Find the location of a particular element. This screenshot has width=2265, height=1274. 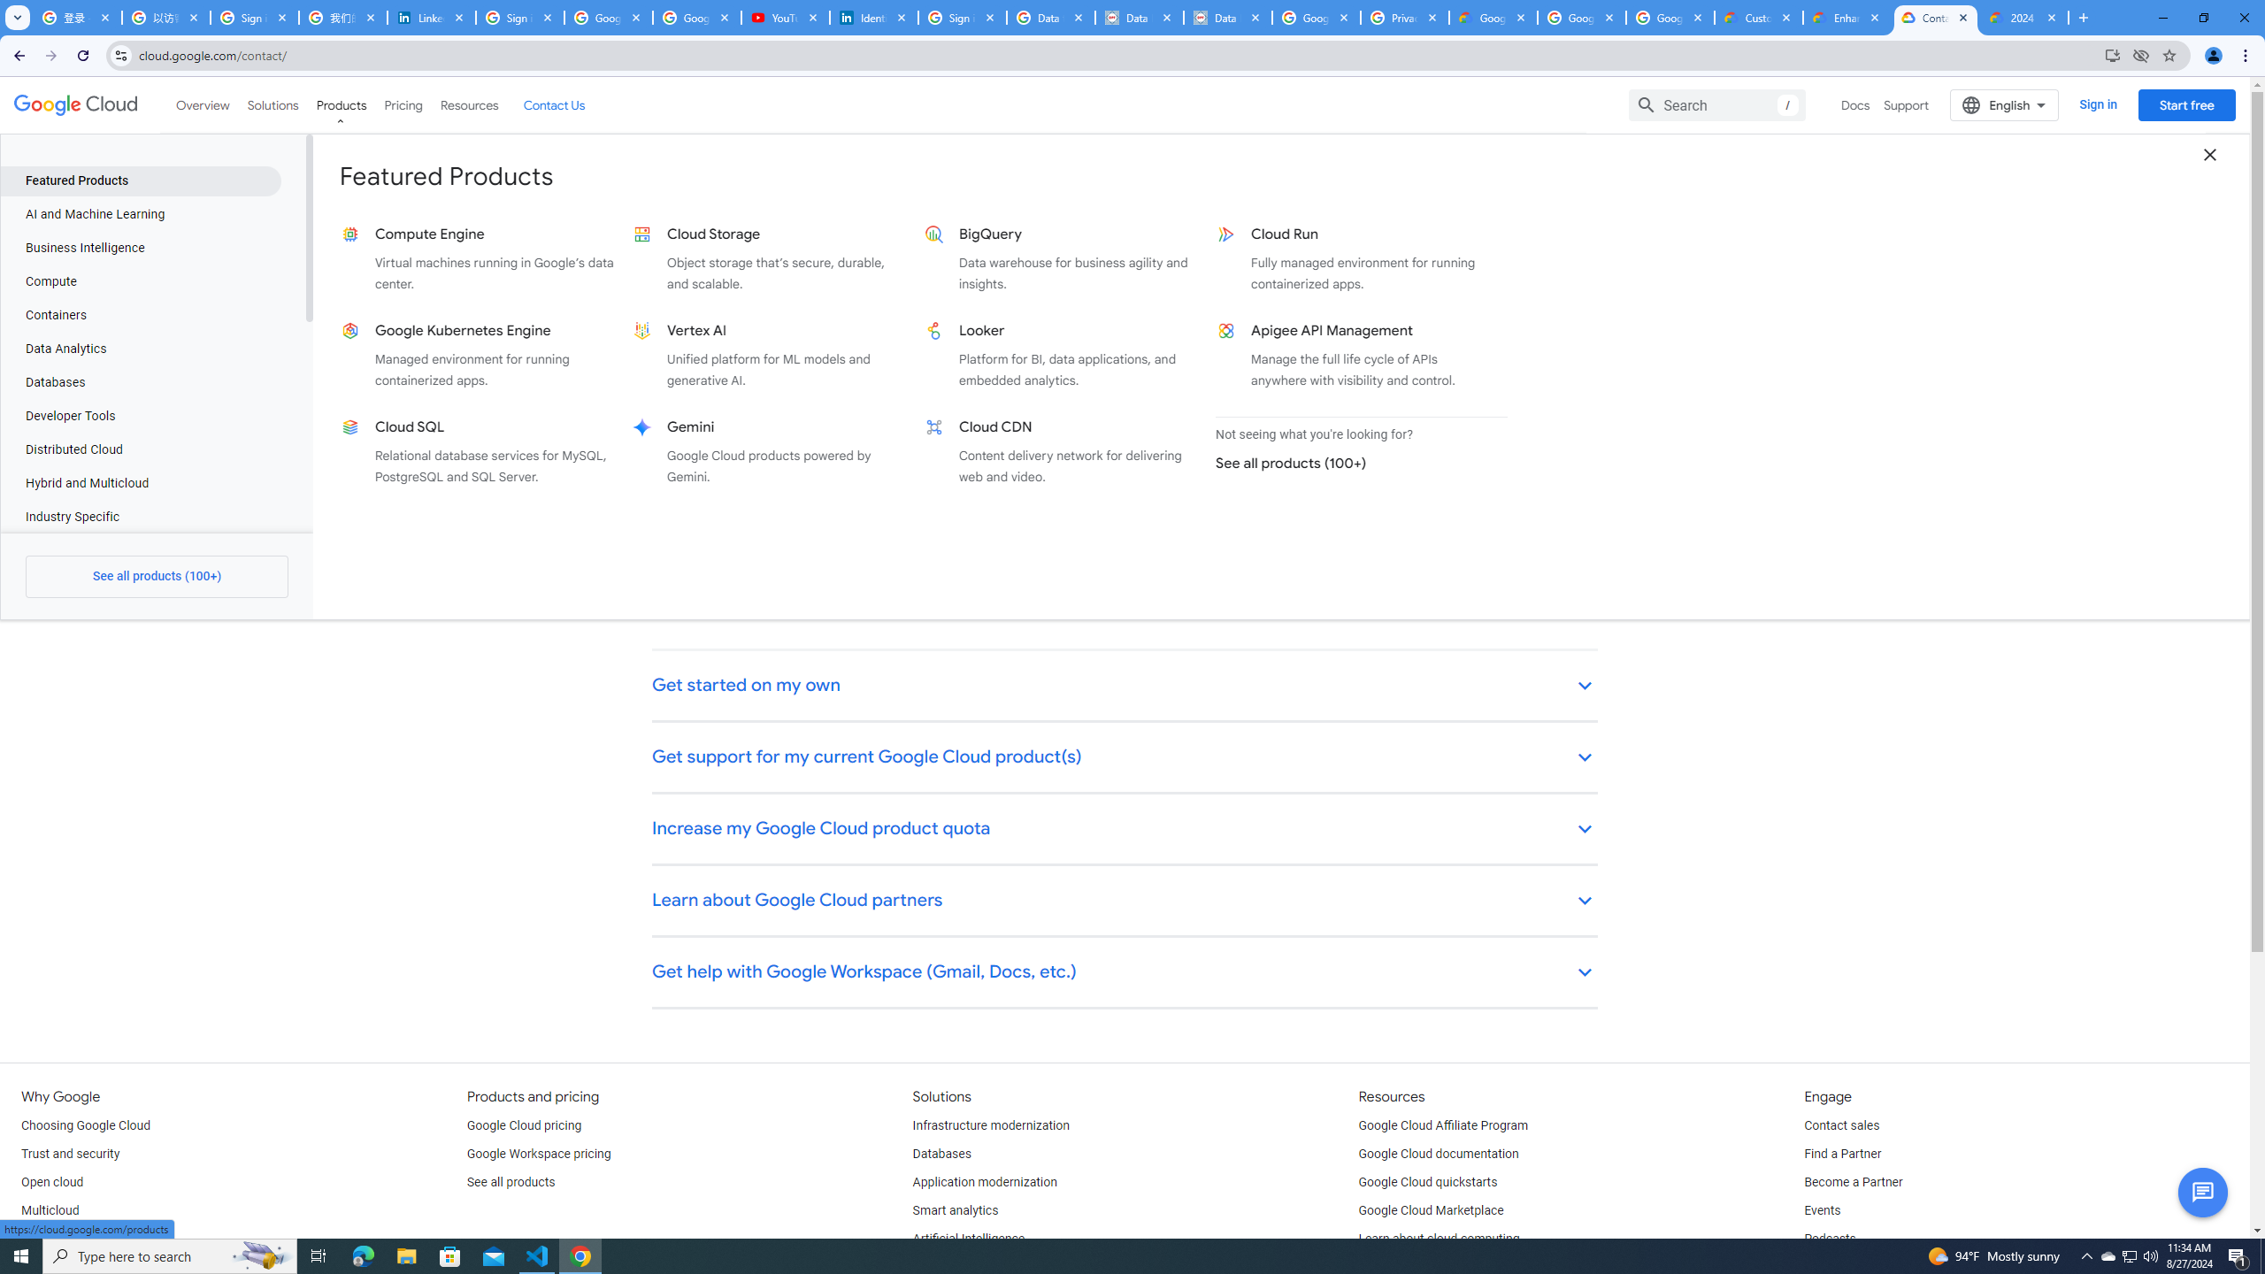

Google Workspace pricing is located at coordinates (539, 1154).